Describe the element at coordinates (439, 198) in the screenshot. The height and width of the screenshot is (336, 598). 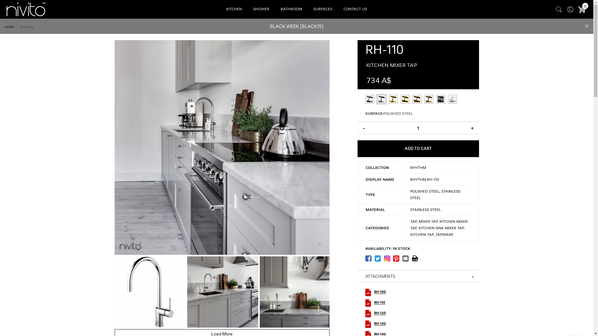
I see `KITCHEN MIXER TAP` at that location.